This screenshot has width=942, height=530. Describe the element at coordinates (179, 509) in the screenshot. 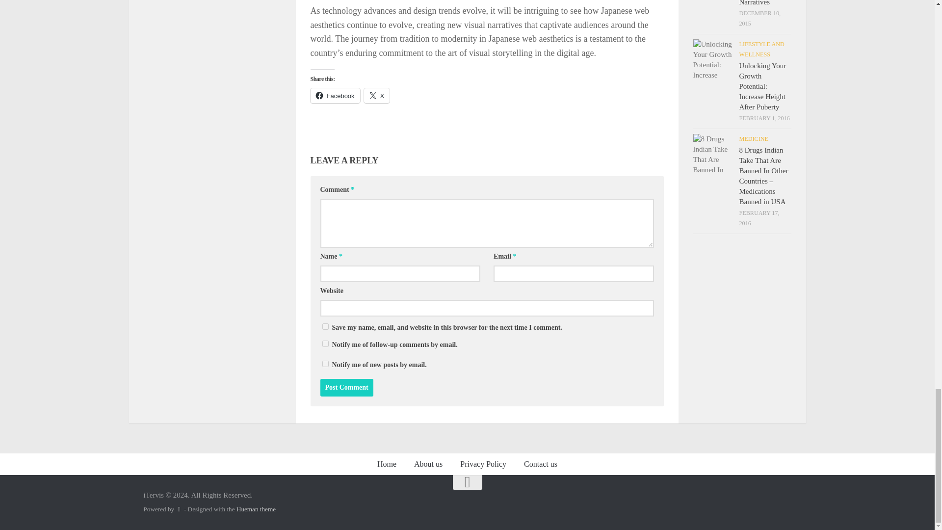

I see `Powered by WordPress` at that location.